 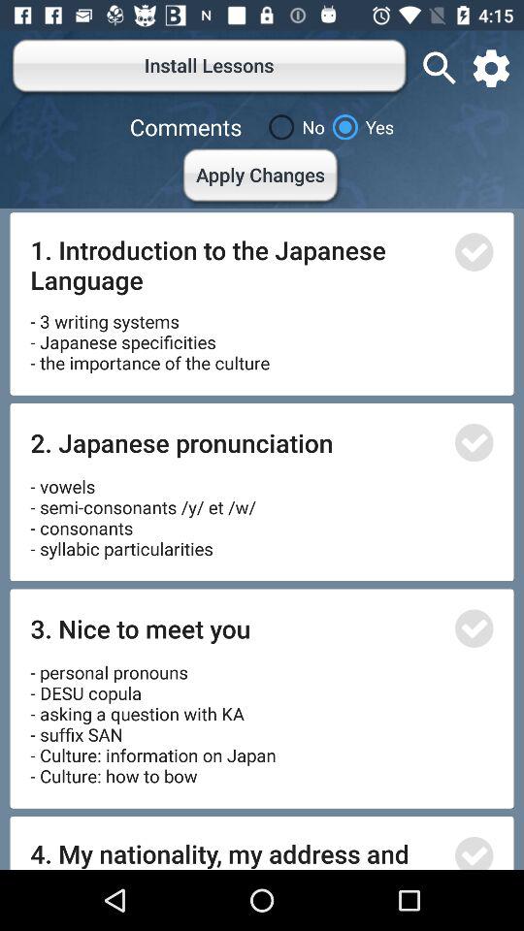 What do you see at coordinates (474, 853) in the screenshot?
I see `to select the option` at bounding box center [474, 853].